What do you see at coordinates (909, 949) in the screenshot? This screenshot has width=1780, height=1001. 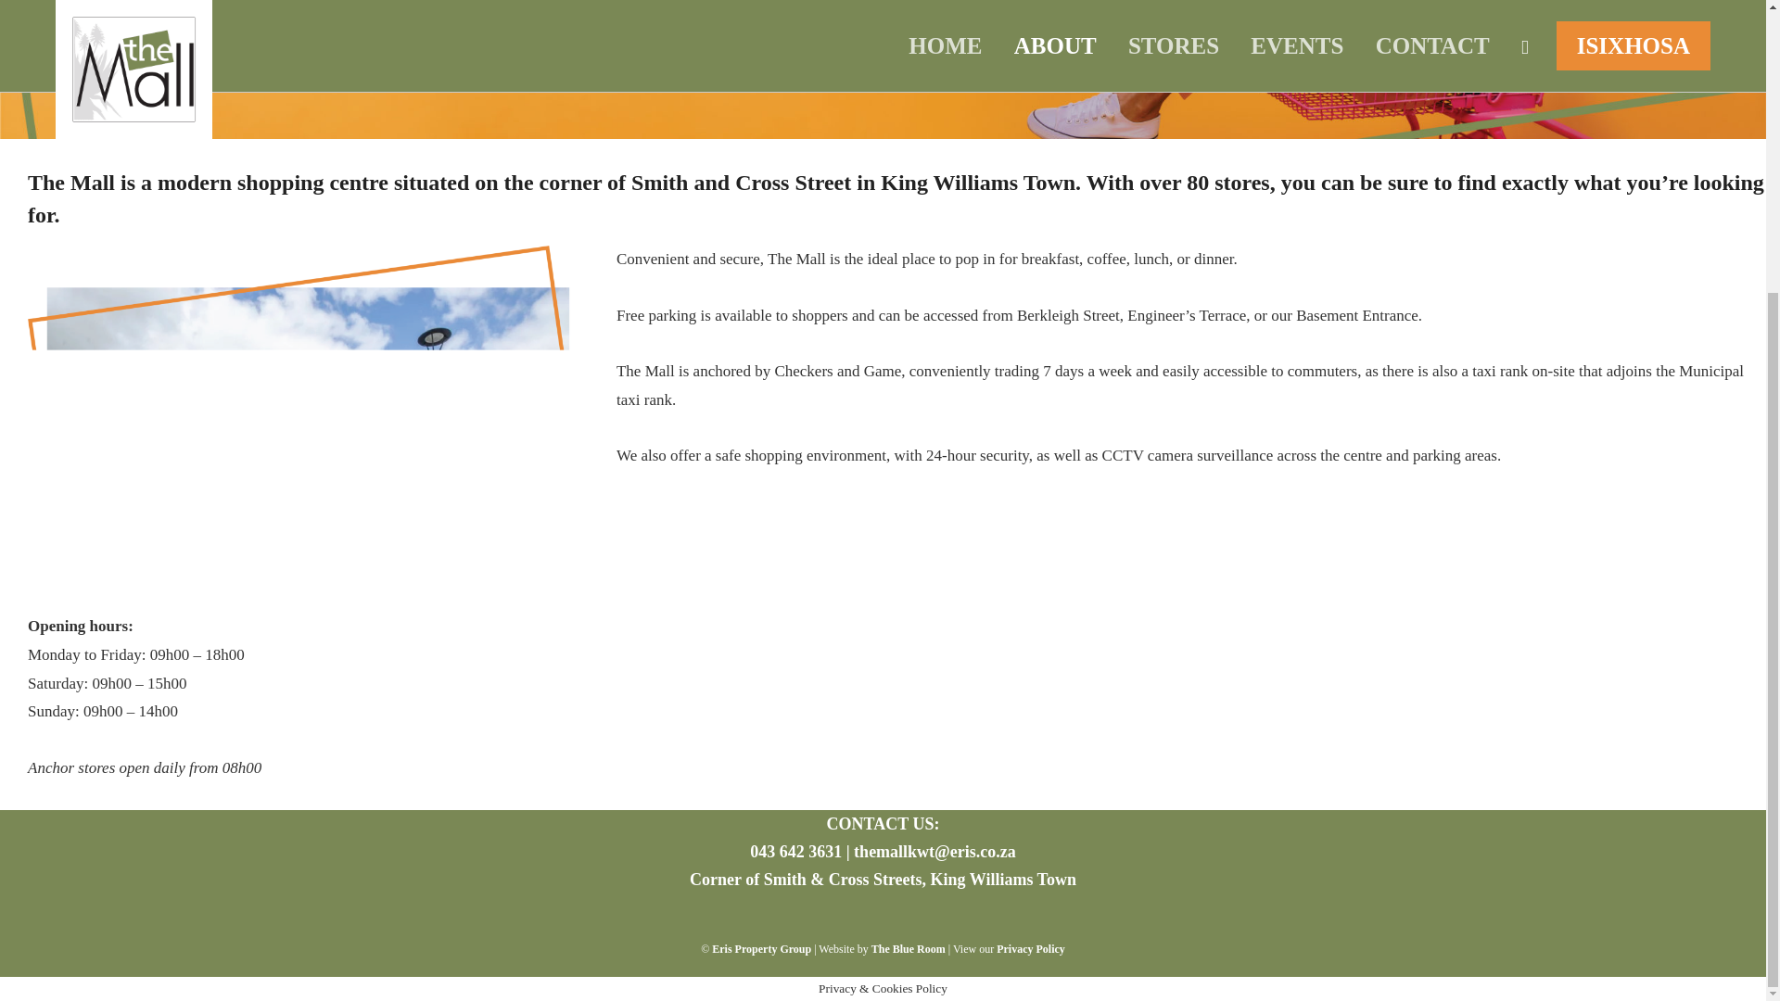 I see `The Blue Room` at bounding box center [909, 949].